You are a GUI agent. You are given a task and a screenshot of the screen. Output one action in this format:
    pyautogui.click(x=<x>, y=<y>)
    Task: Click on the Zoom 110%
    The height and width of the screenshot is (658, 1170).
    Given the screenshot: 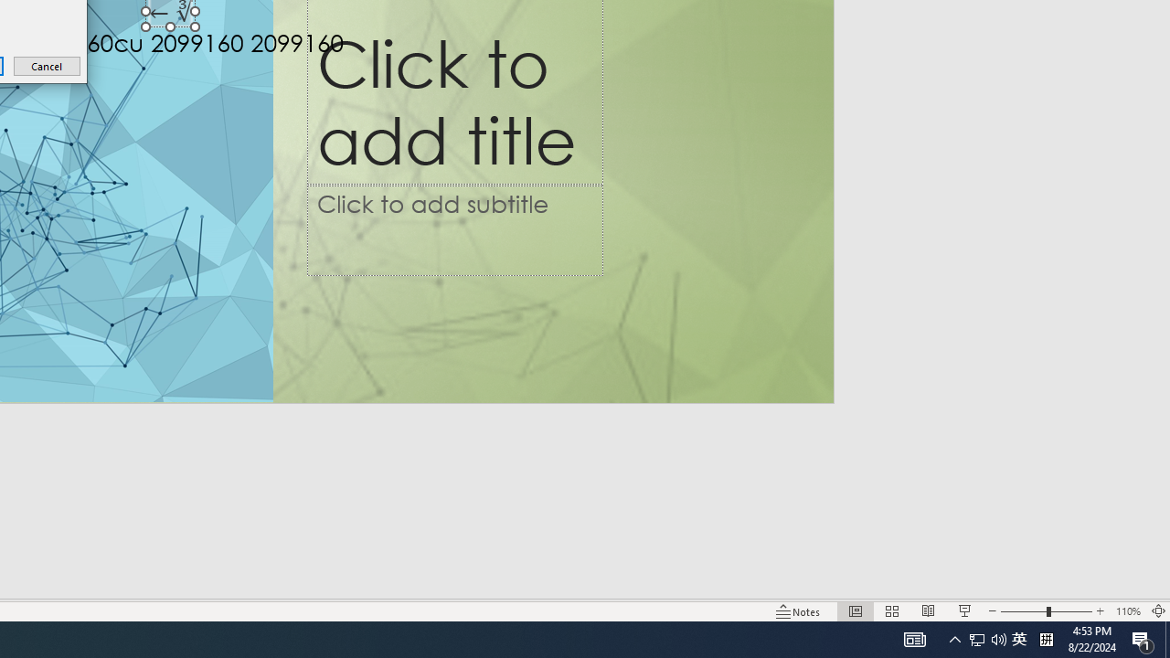 What is the action you would take?
    pyautogui.click(x=1128, y=610)
    